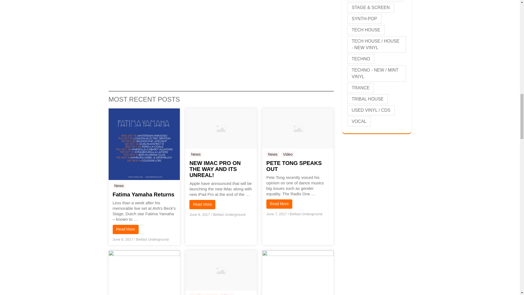  What do you see at coordinates (221, 169) in the screenshot?
I see `NEW IMAC PRO ON THE WAY AND ITS UNREAL!` at bounding box center [221, 169].